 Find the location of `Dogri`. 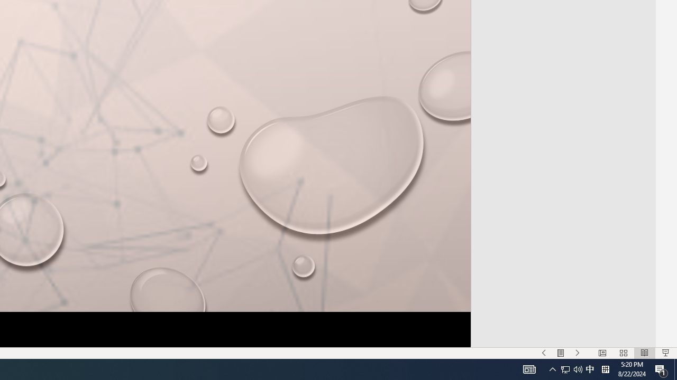

Dogri is located at coordinates (562, 251).